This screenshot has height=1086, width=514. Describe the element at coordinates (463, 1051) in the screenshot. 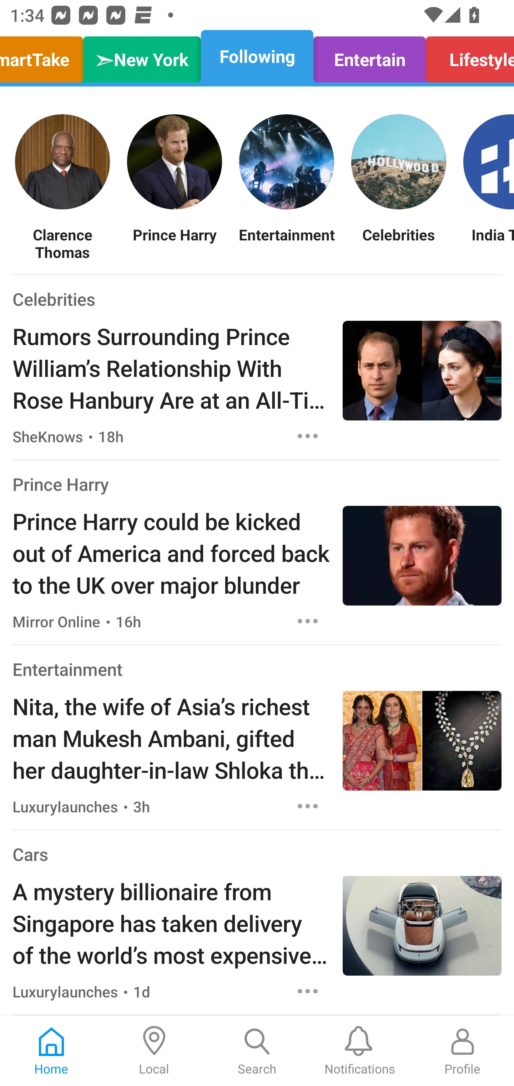

I see `Profile` at that location.